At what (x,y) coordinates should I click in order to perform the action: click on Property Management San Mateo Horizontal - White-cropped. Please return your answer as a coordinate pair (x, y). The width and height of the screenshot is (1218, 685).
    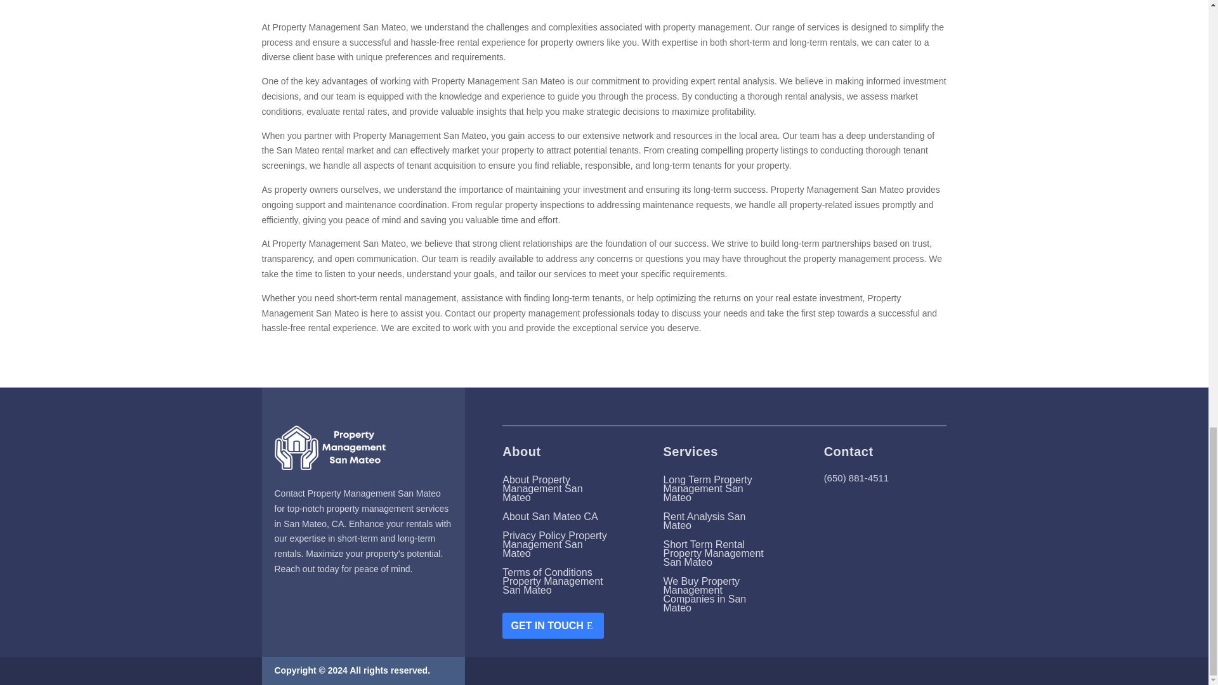
    Looking at the image, I should click on (330, 447).